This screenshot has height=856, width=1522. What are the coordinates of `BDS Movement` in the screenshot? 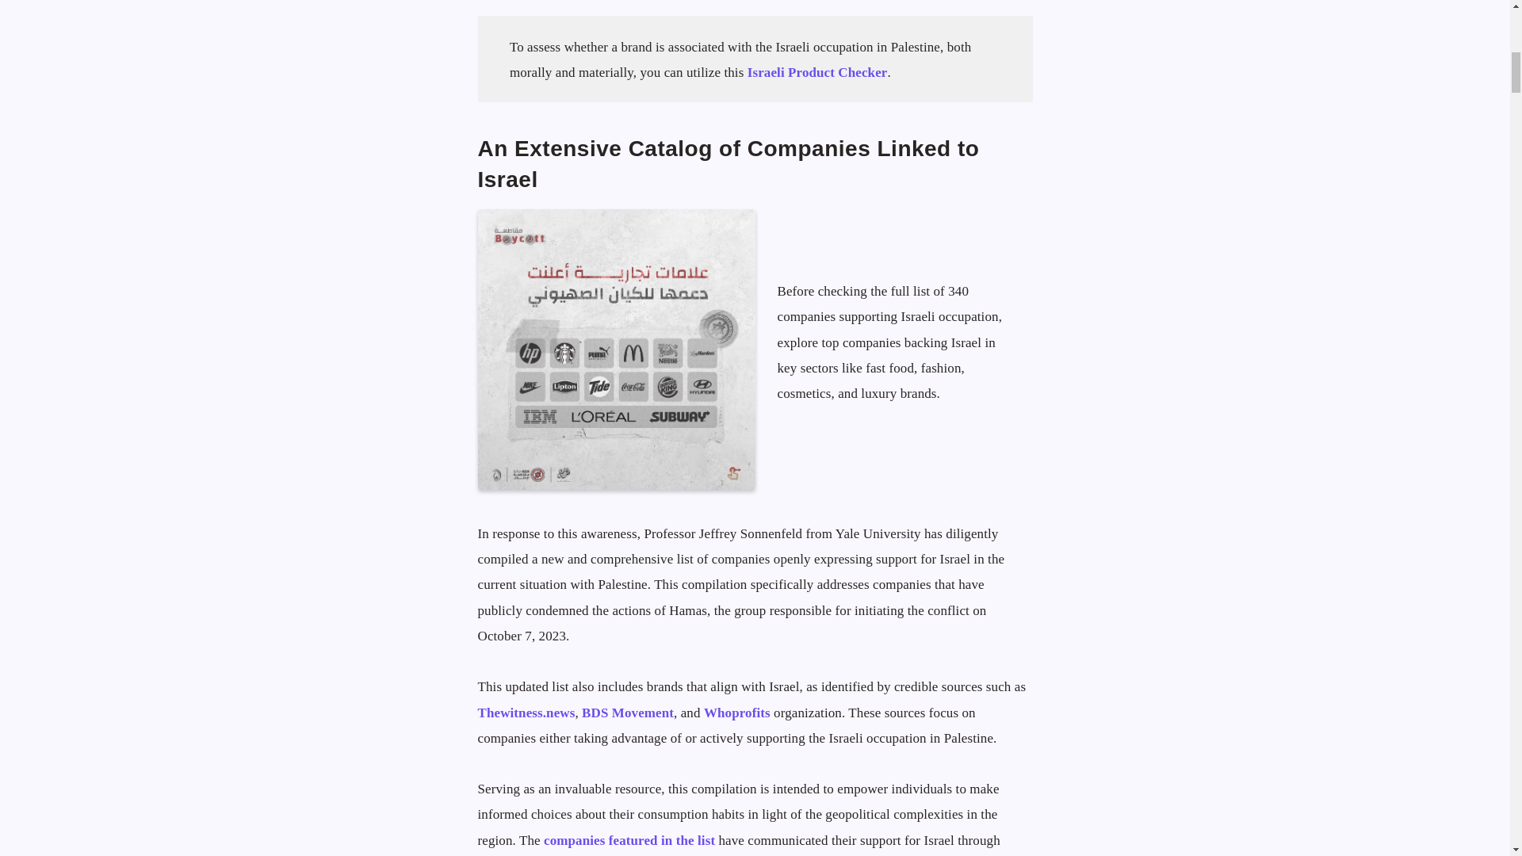 It's located at (628, 713).